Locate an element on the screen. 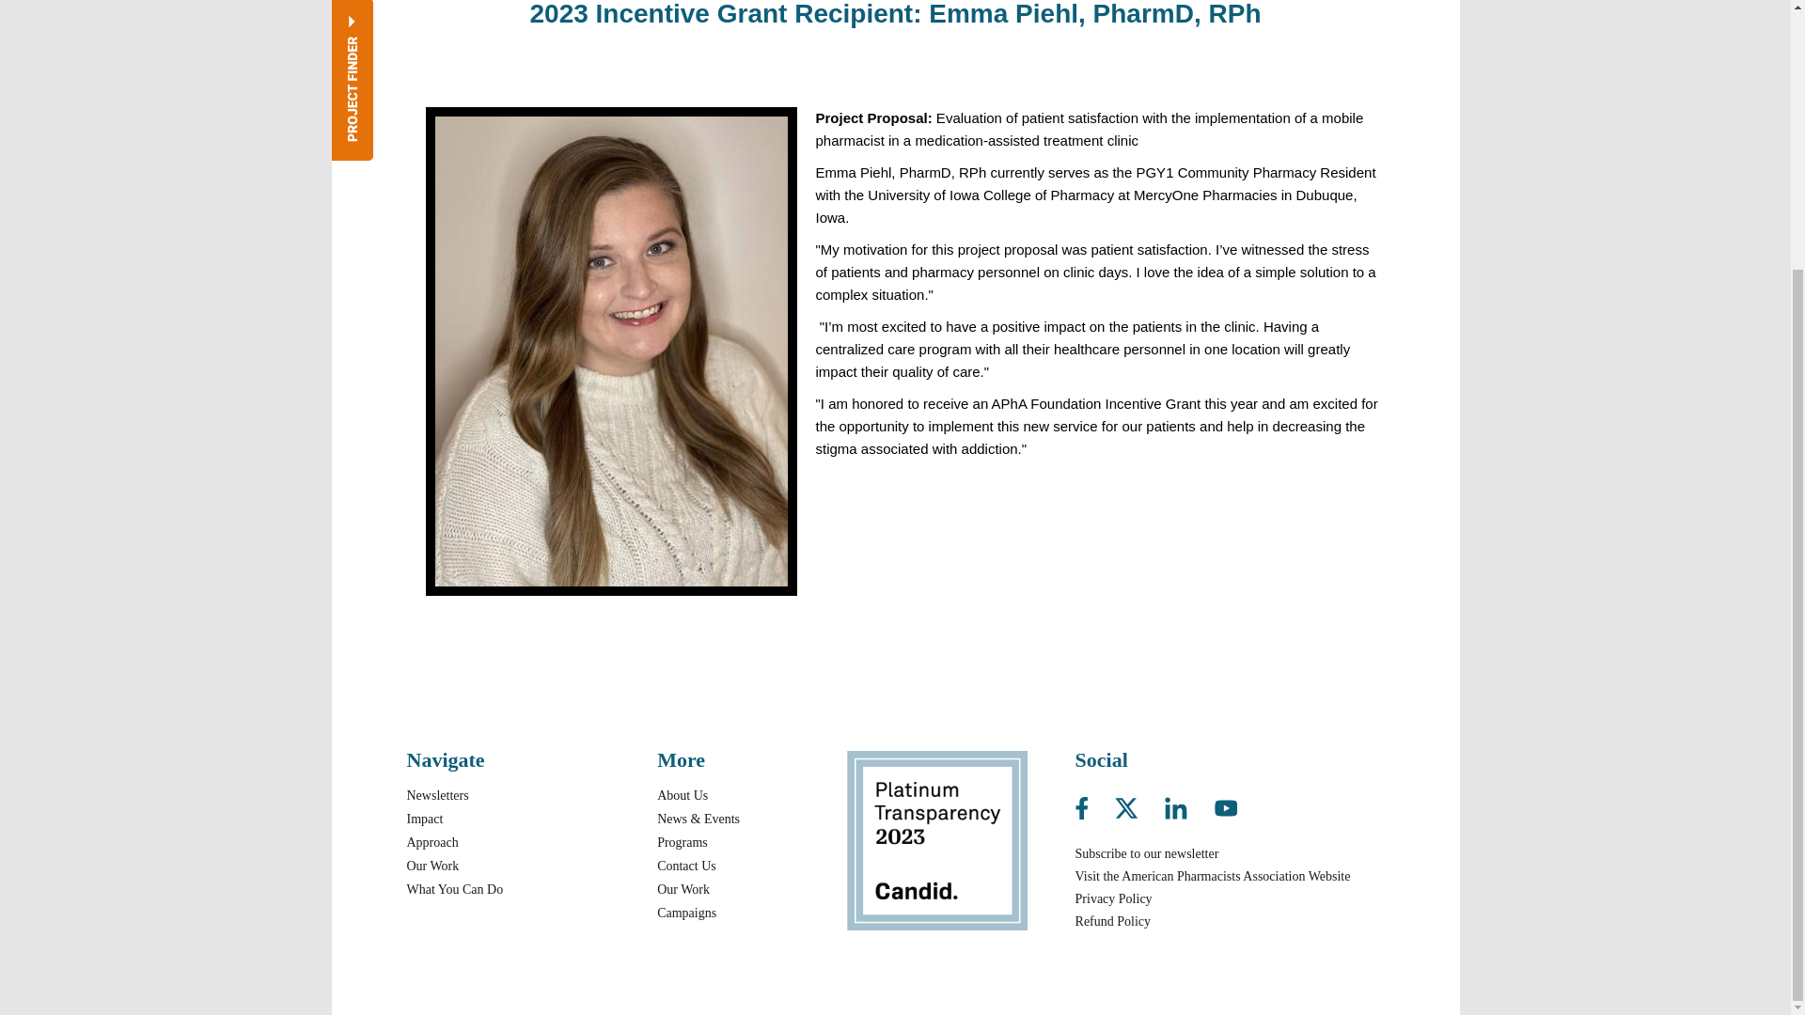 The height and width of the screenshot is (1015, 1805). Contact Us is located at coordinates (686, 865).